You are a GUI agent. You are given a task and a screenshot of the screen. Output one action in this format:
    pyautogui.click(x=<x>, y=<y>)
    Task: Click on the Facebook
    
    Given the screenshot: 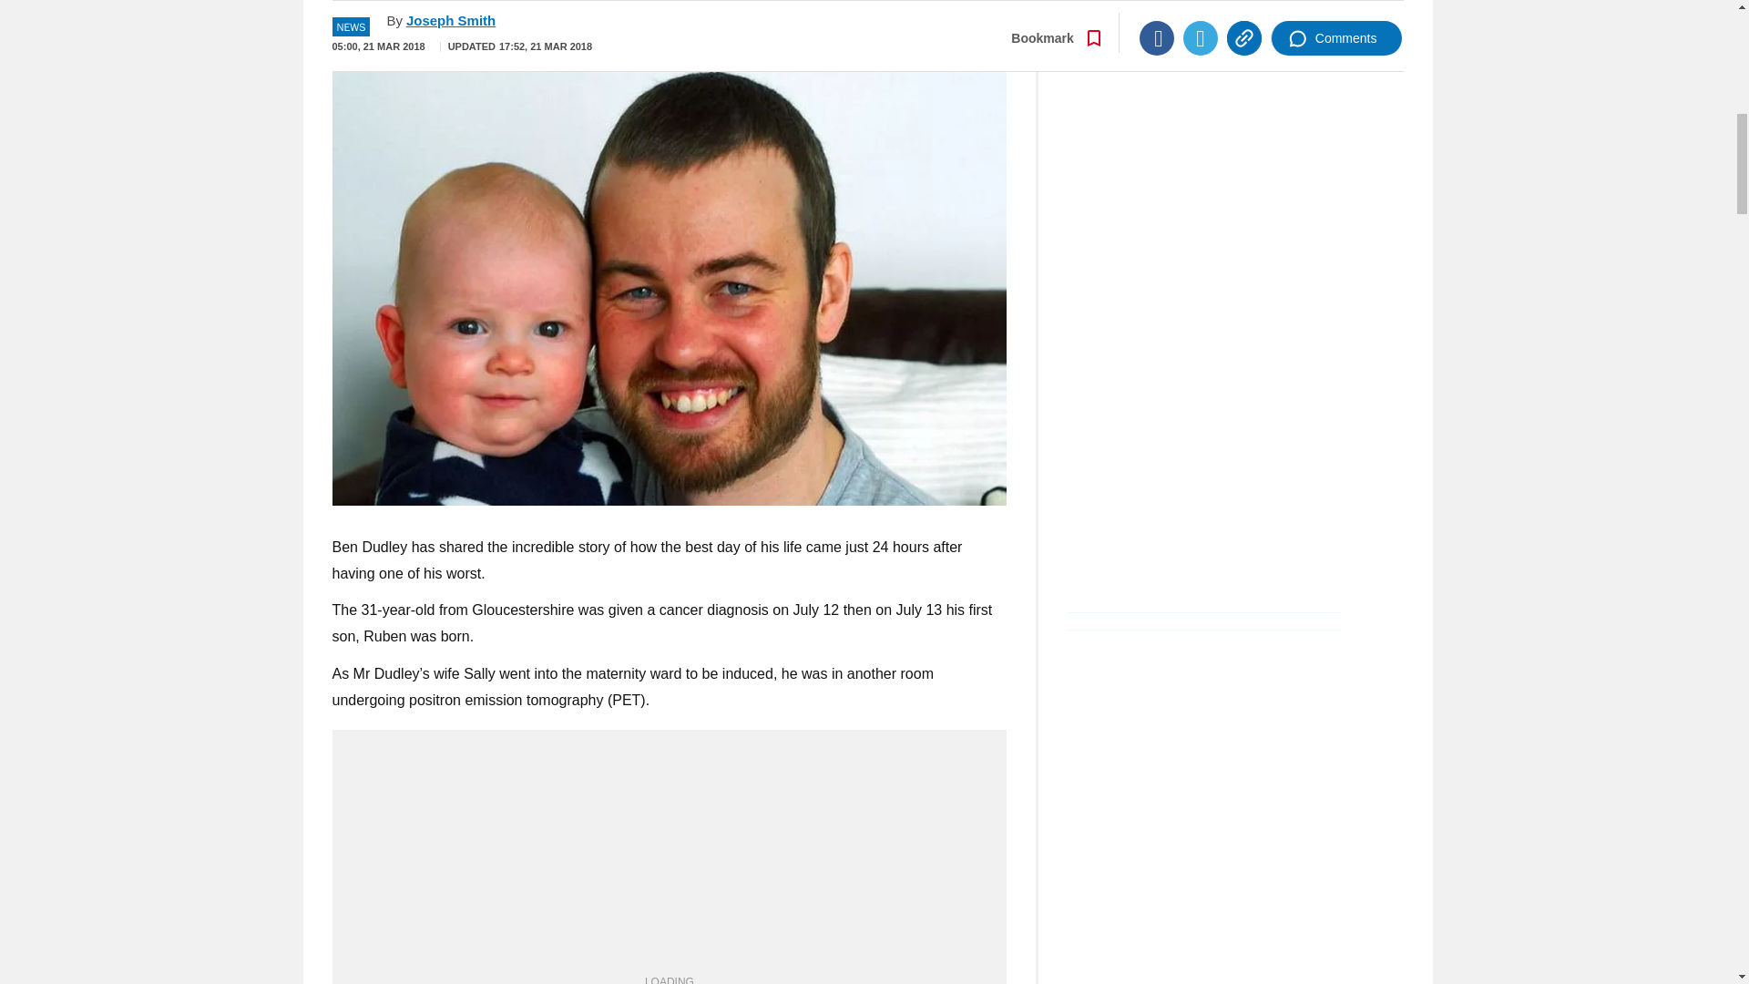 What is the action you would take?
    pyautogui.click(x=1157, y=9)
    